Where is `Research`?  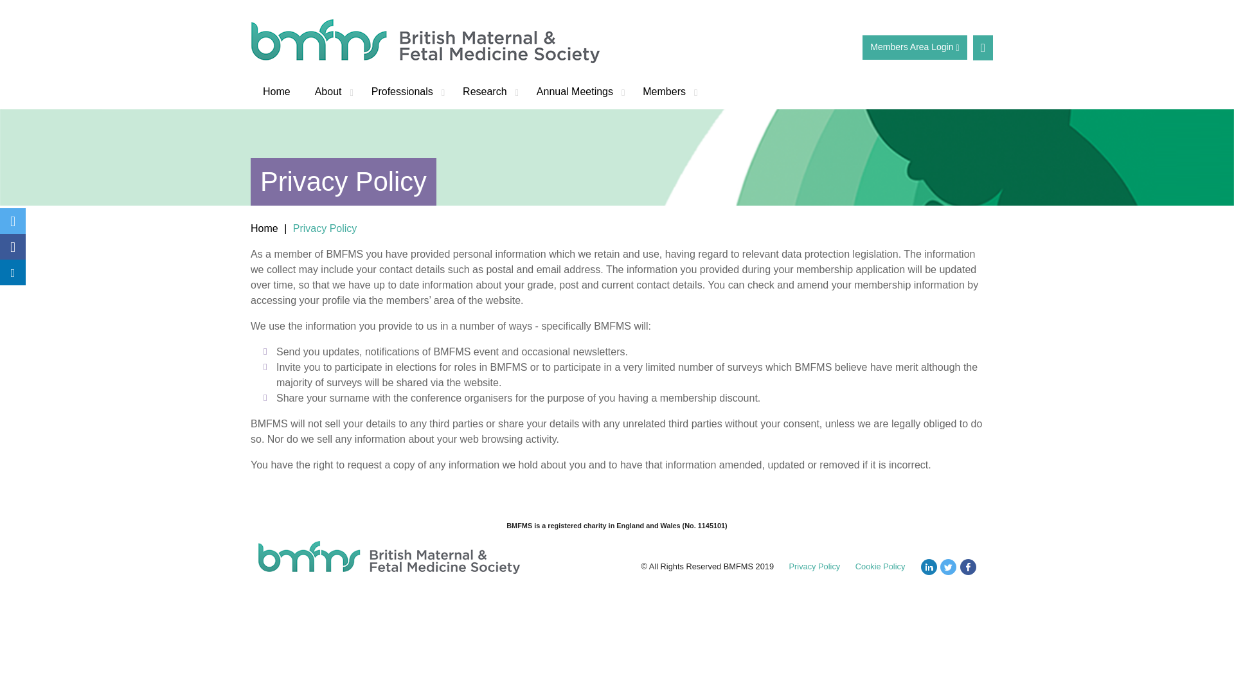
Research is located at coordinates (487, 92).